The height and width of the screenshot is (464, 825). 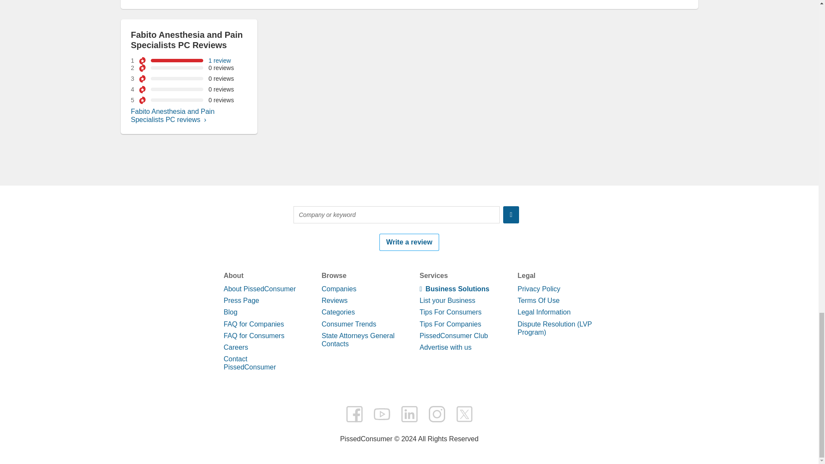 What do you see at coordinates (409, 414) in the screenshot?
I see `linkedin` at bounding box center [409, 414].